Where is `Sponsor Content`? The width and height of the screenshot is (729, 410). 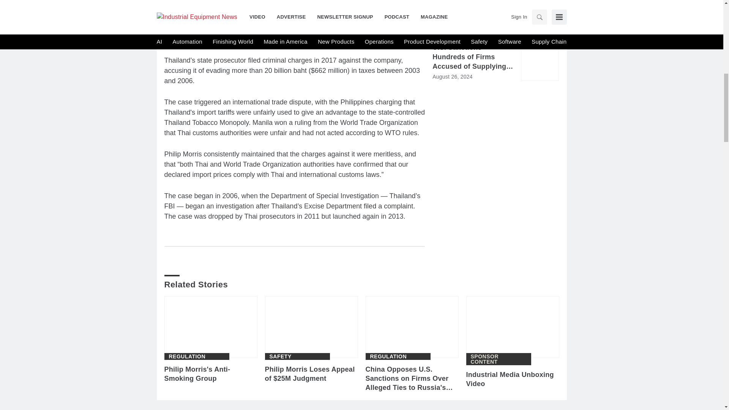
Sponsor Content is located at coordinates (499, 359).